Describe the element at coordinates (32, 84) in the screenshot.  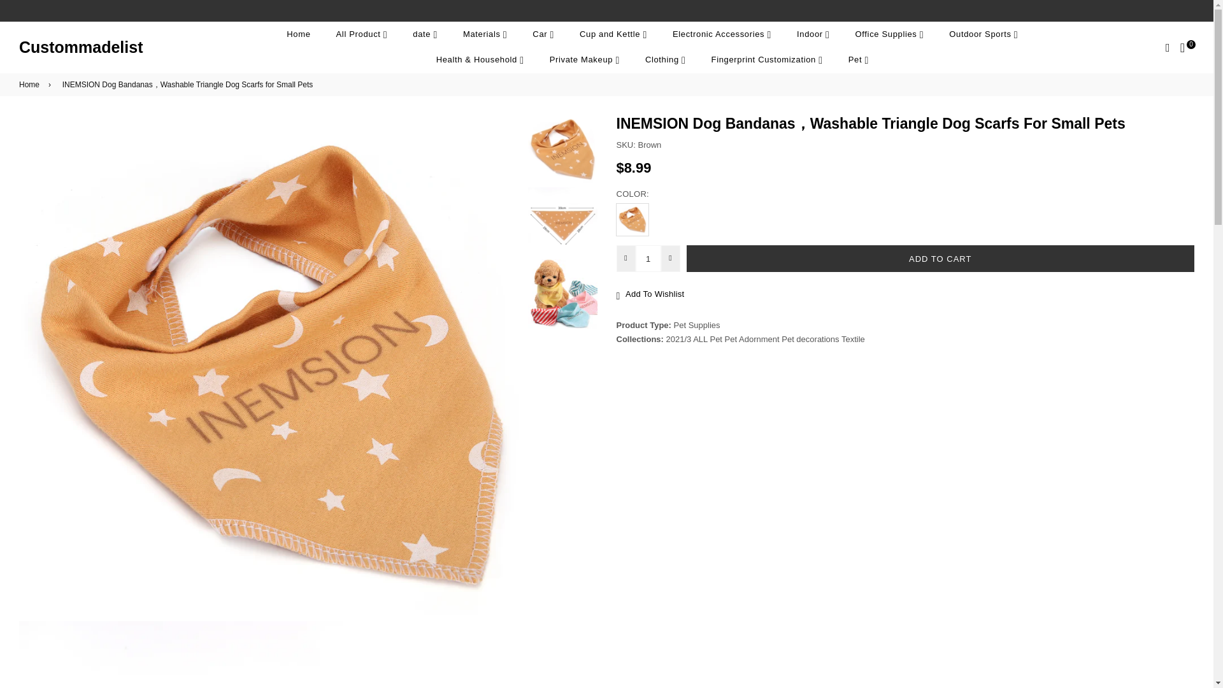
I see `Back to the home page` at that location.